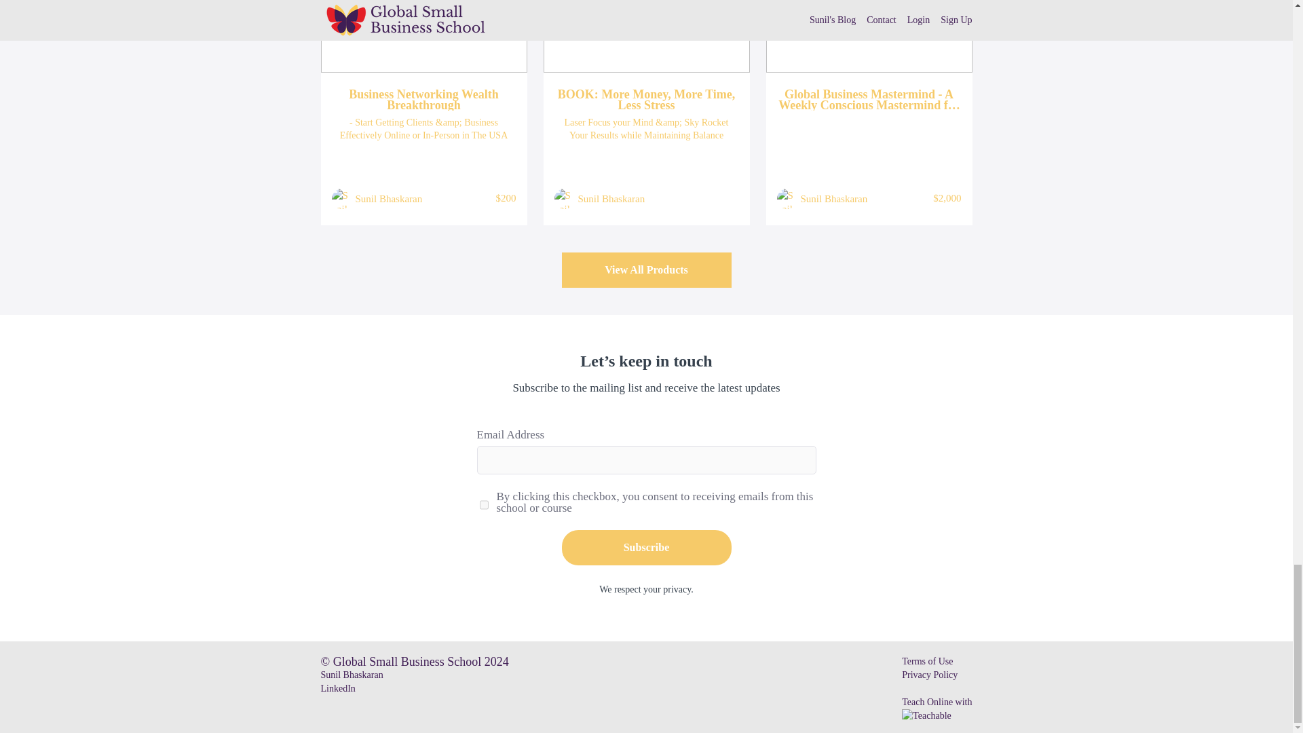 This screenshot has width=1303, height=733. Describe the element at coordinates (930, 675) in the screenshot. I see `Privacy Policy` at that location.